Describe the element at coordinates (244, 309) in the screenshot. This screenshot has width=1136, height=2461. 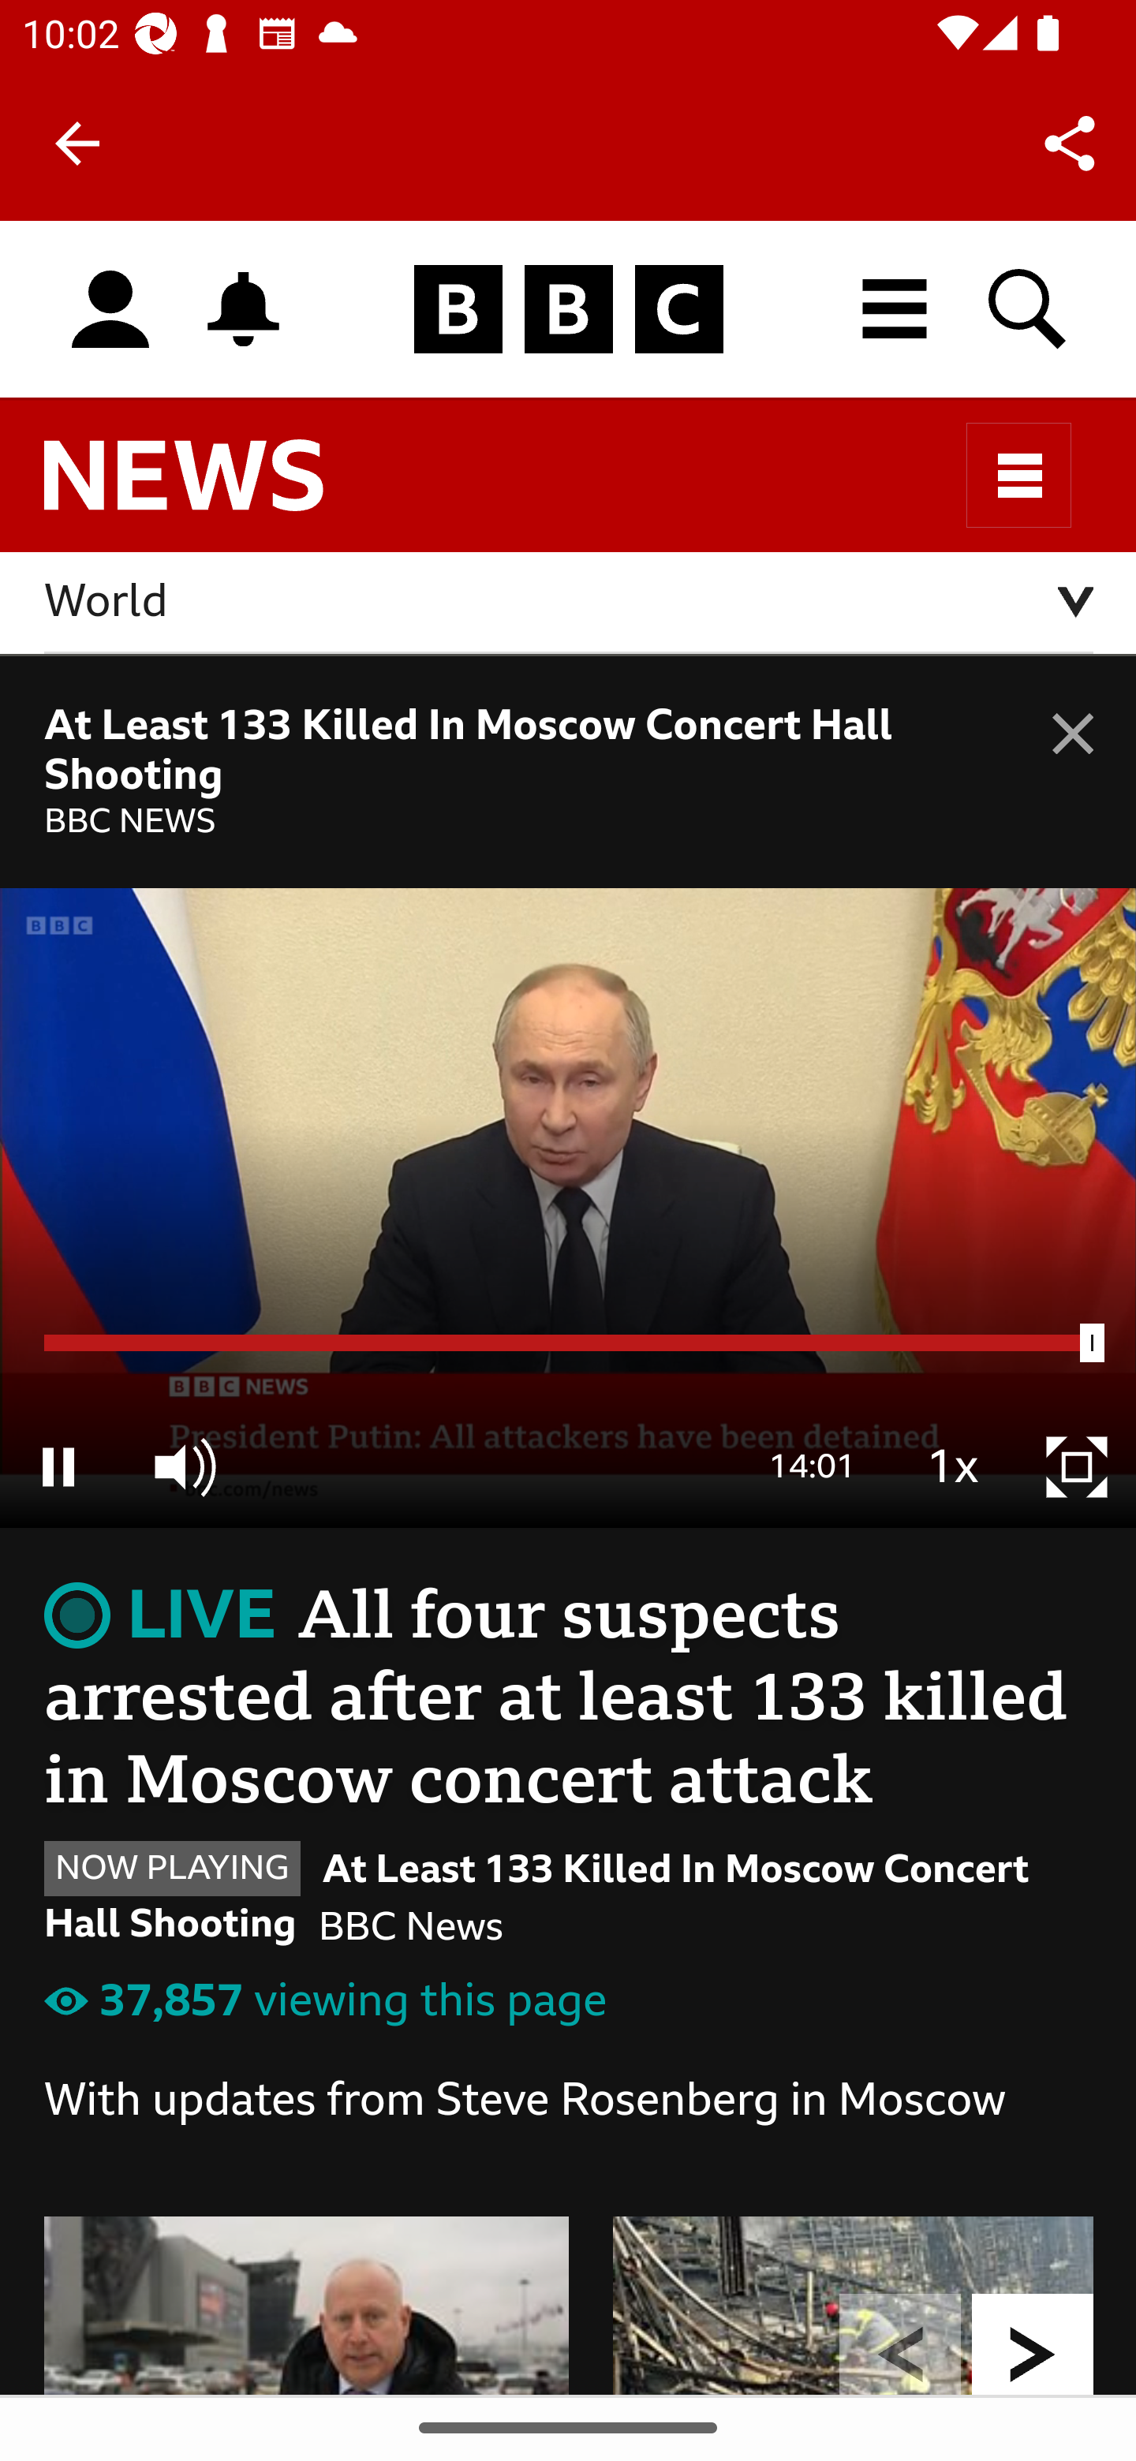
I see `Notifications` at that location.